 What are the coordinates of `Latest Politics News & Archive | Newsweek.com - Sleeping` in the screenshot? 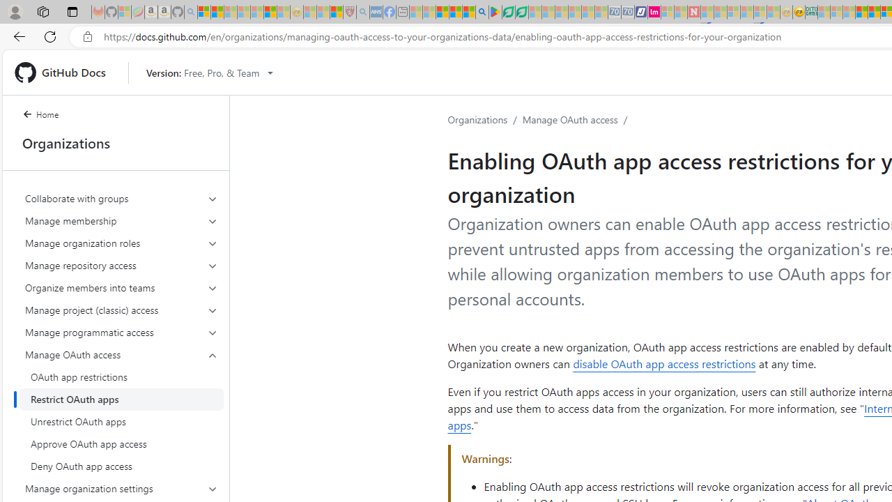 It's located at (693, 13).